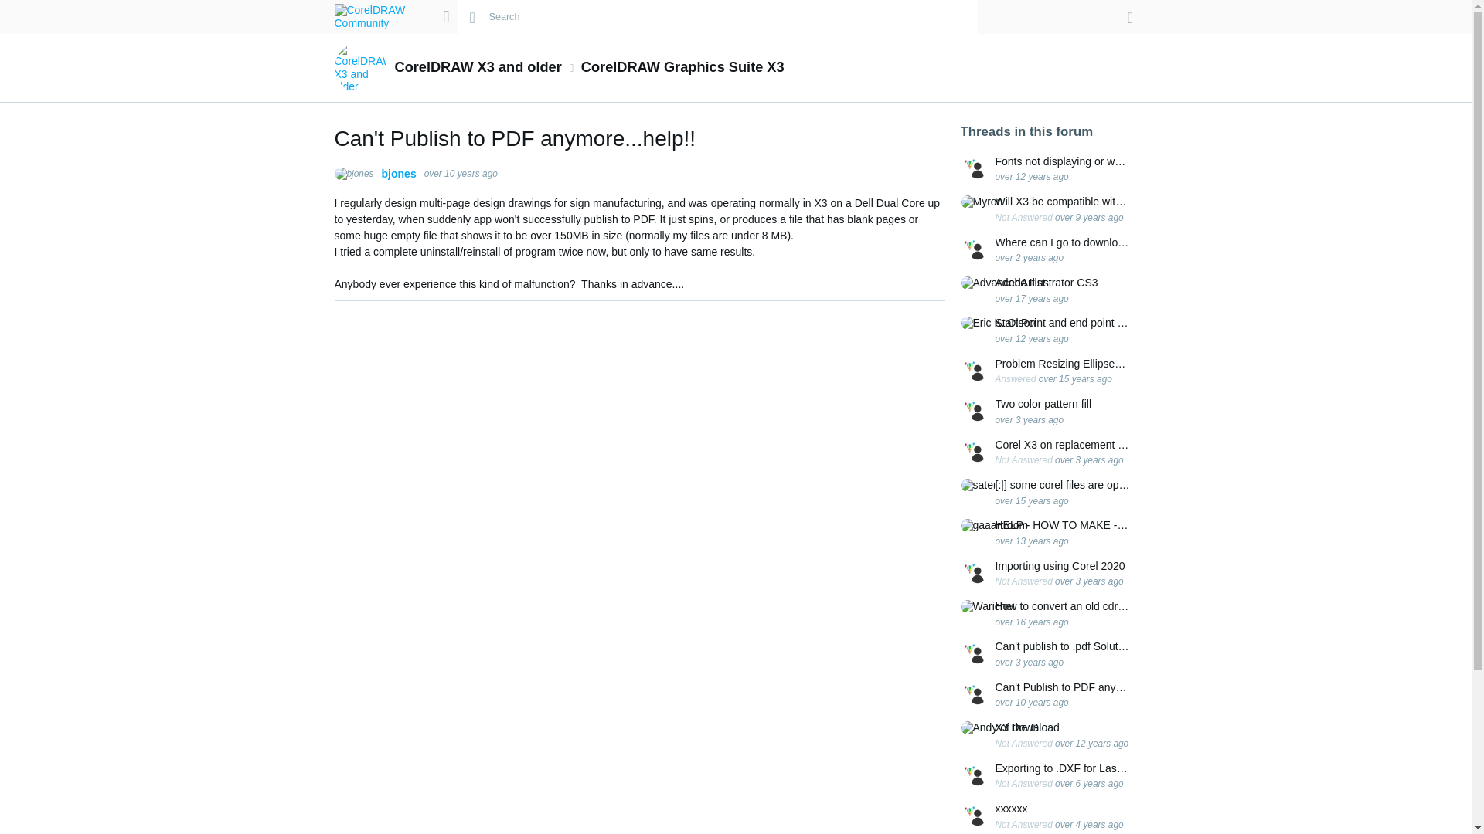 Image resolution: width=1484 pixels, height=834 pixels. Describe the element at coordinates (1064, 323) in the screenshot. I see `Start Point and end point for drawing paths` at that location.